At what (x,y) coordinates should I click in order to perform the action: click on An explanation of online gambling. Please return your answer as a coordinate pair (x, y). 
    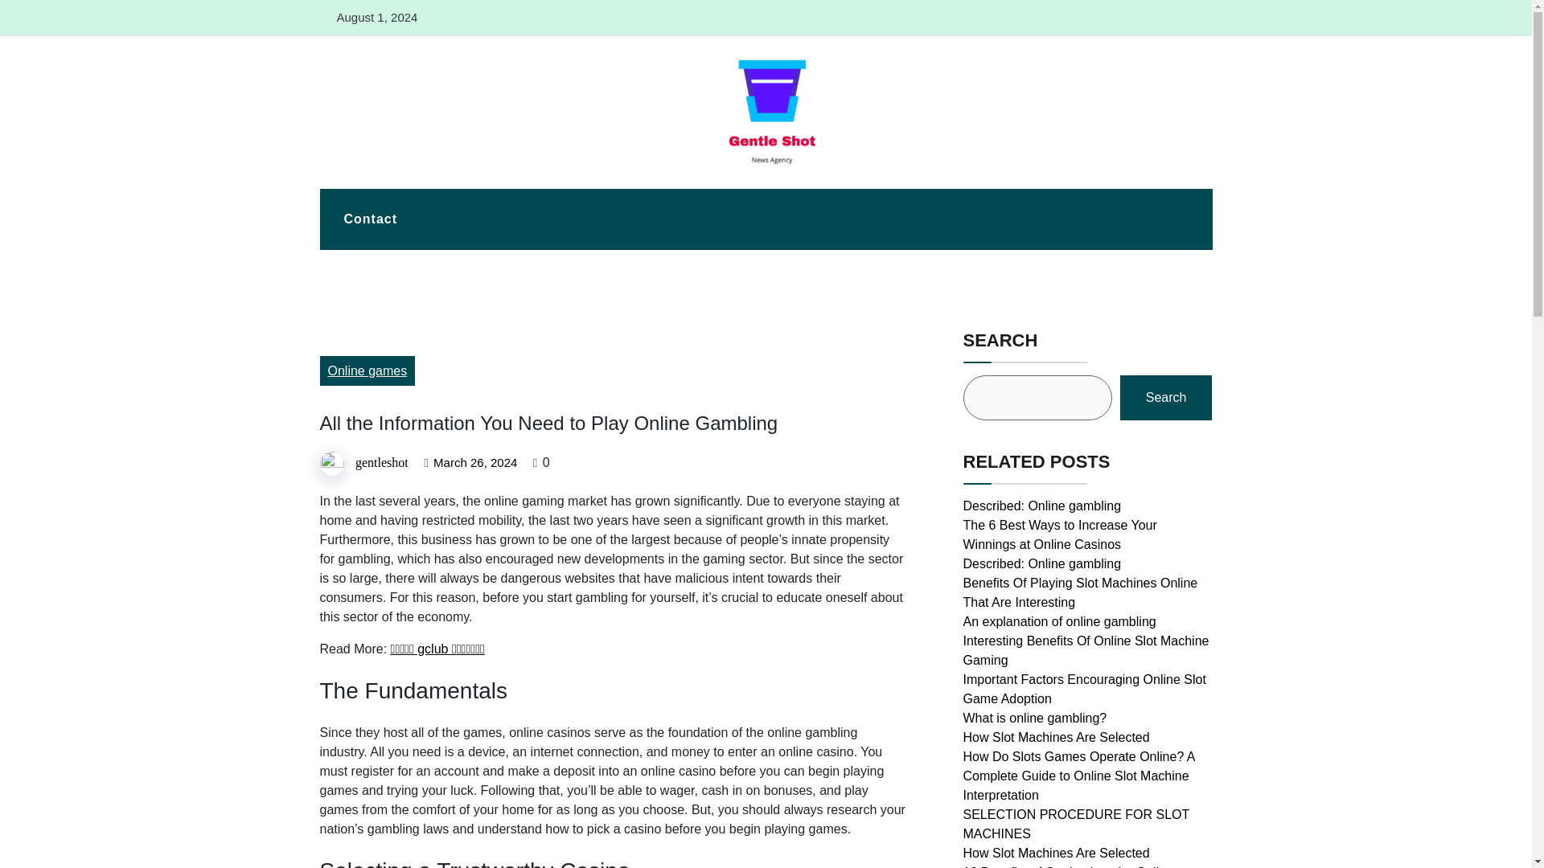
    Looking at the image, I should click on (1060, 620).